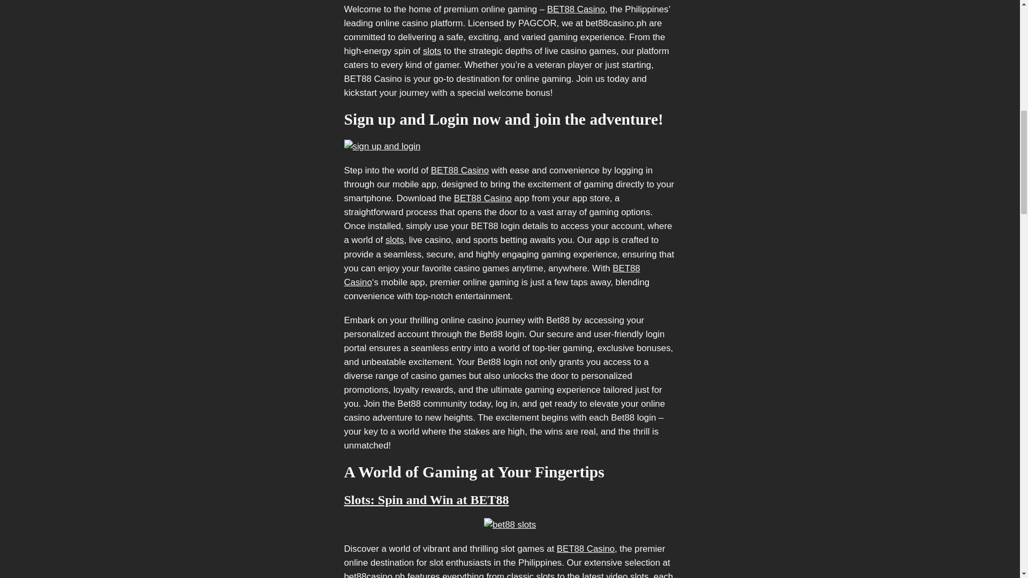  I want to click on slots, so click(432, 51).